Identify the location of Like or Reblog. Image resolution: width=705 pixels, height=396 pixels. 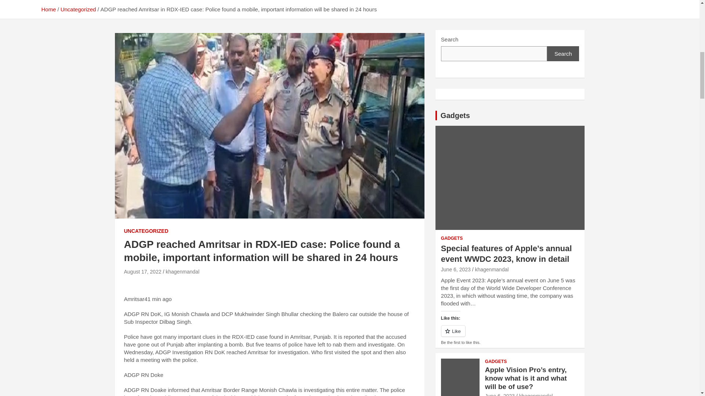
(510, 335).